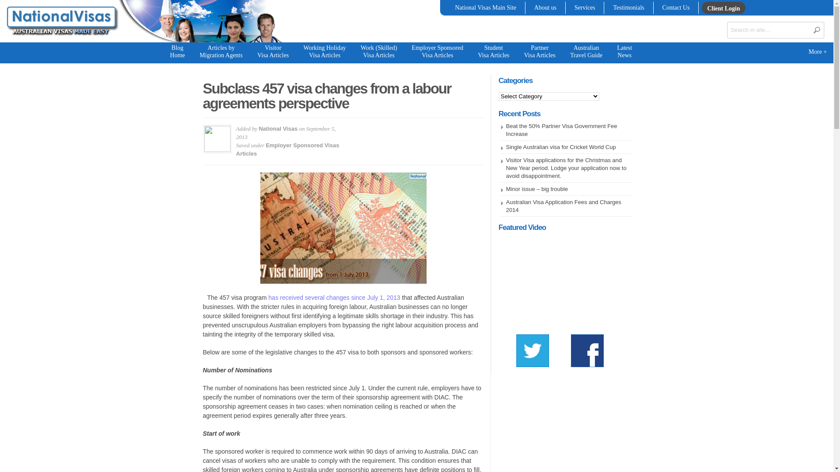  What do you see at coordinates (178, 52) in the screenshot?
I see `Blog
Home` at bounding box center [178, 52].